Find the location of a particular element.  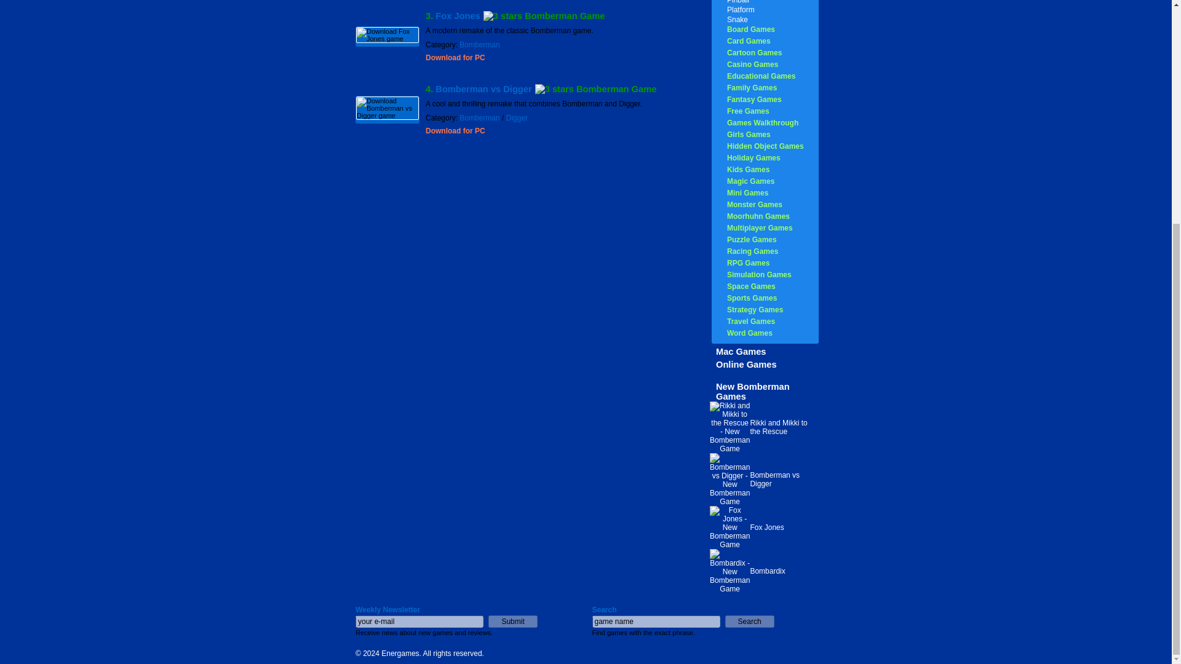

your e-mail is located at coordinates (419, 621).